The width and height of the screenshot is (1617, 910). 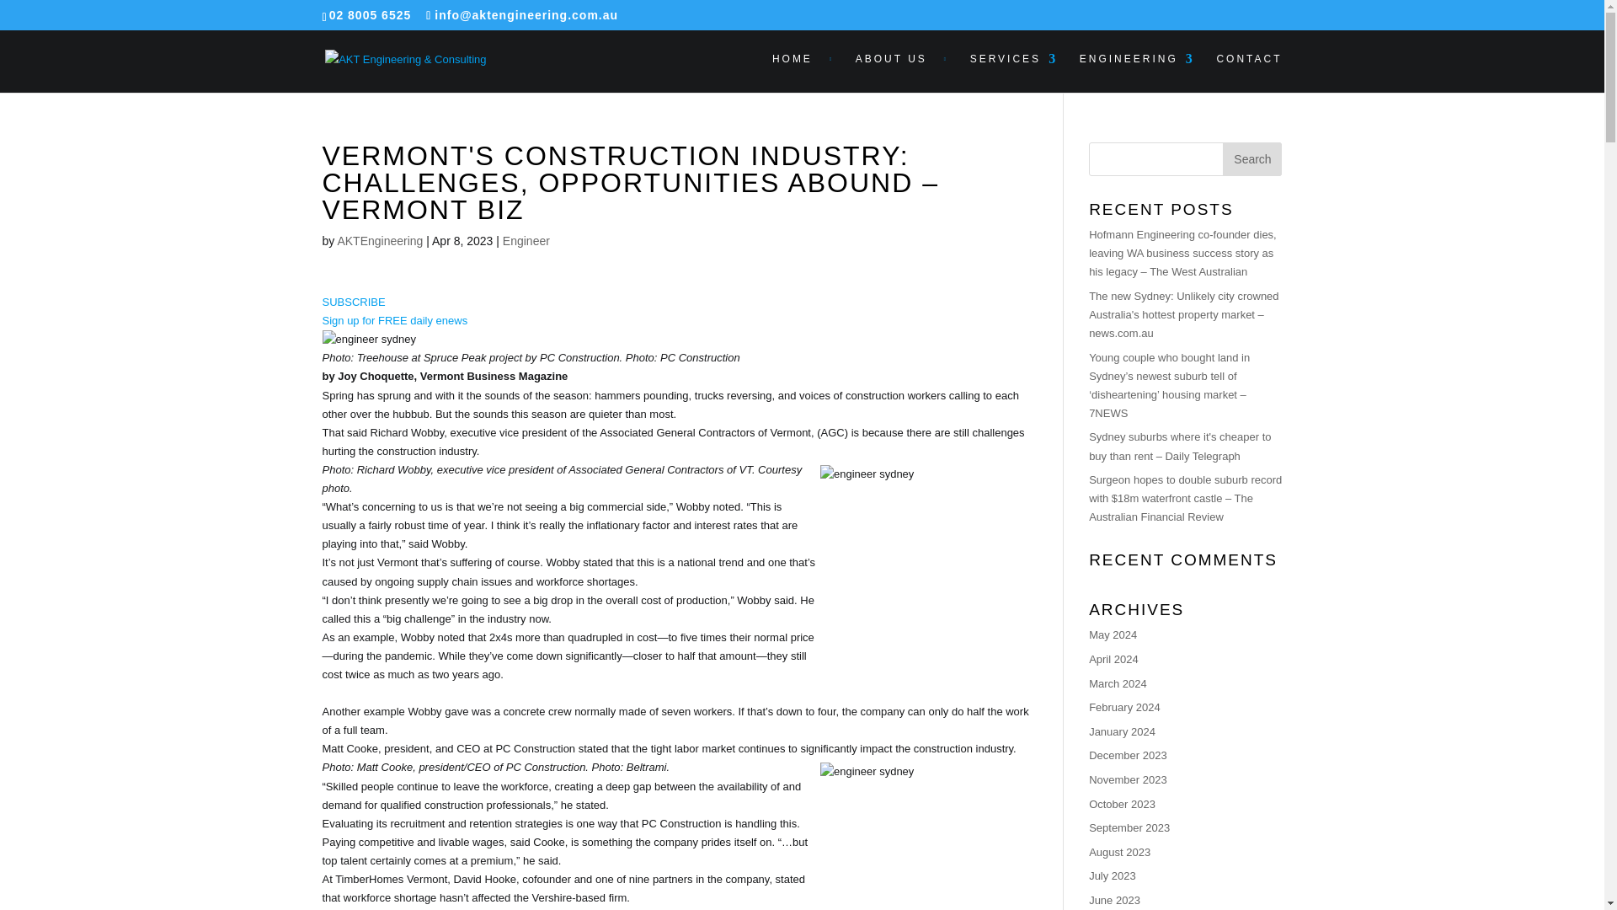 I want to click on April 2024, so click(x=1113, y=659).